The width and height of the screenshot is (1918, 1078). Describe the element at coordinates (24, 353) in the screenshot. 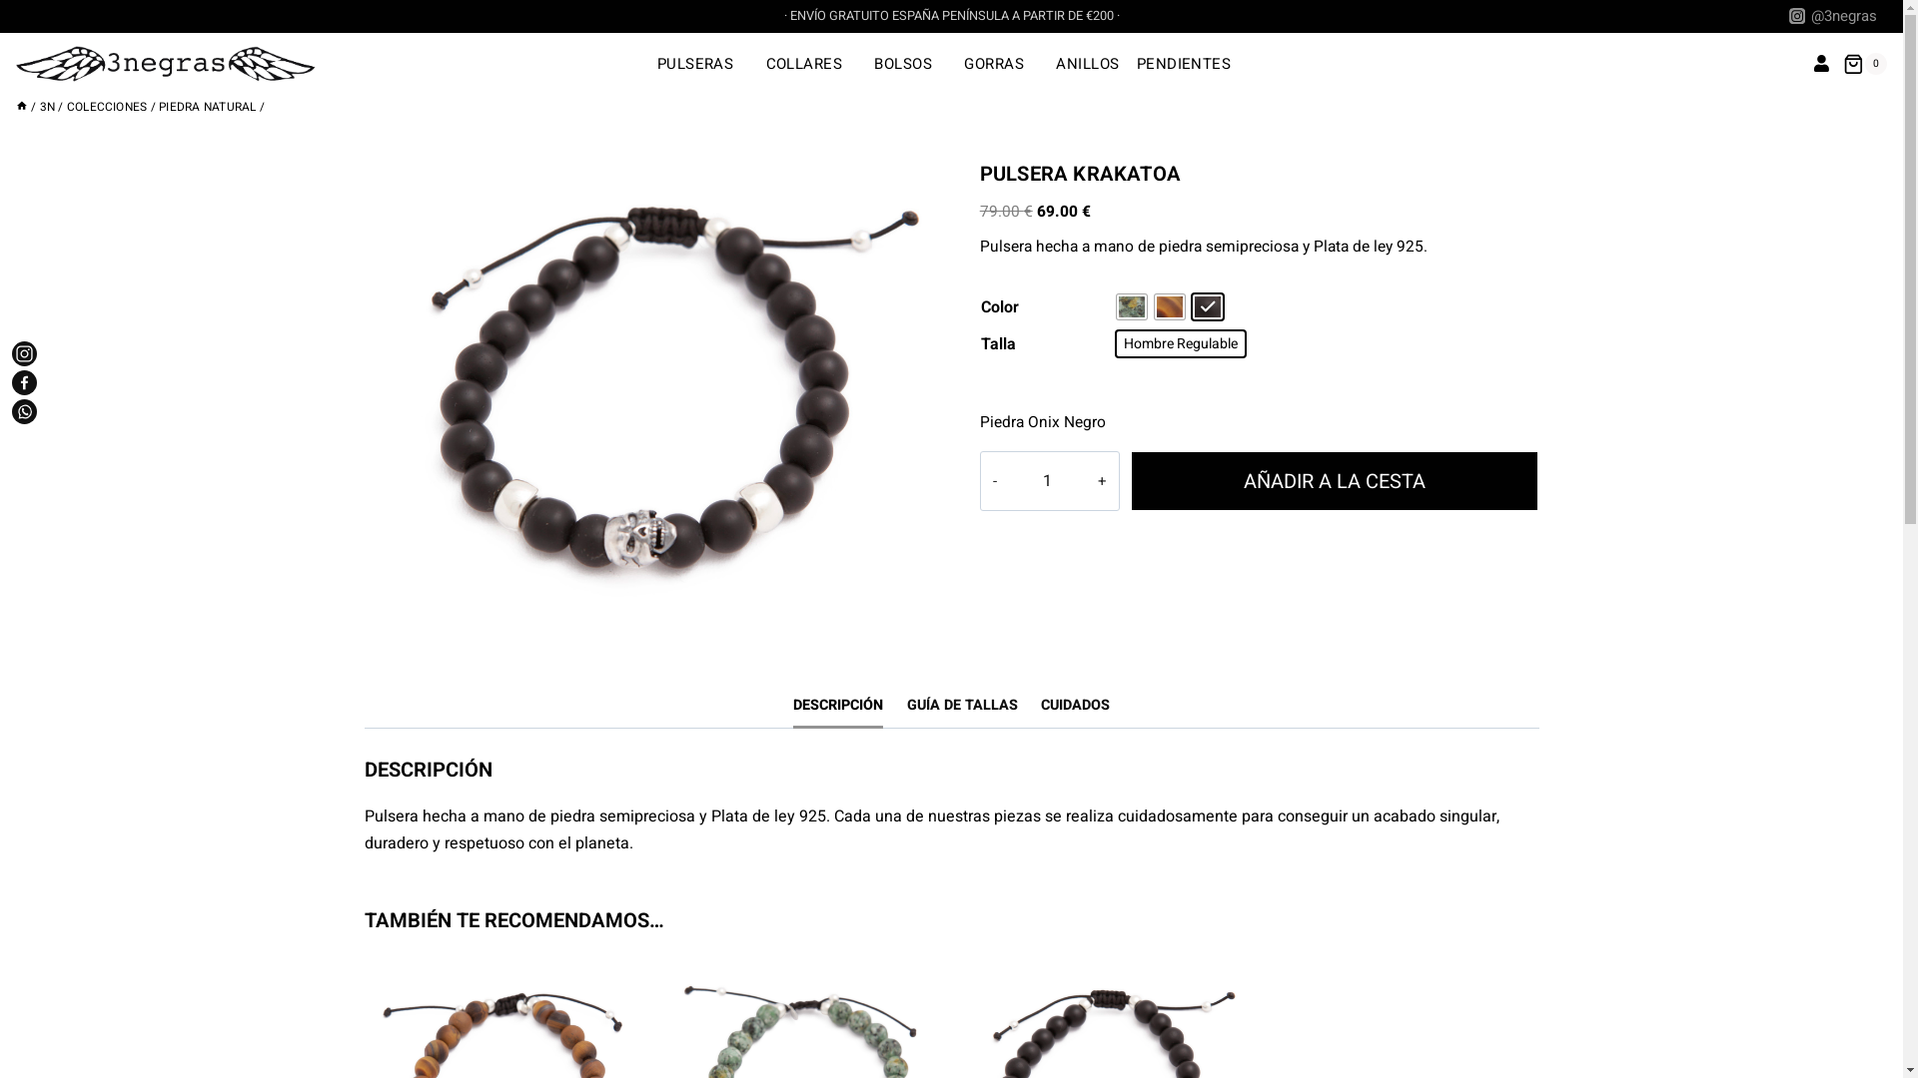

I see `Instagram` at that location.